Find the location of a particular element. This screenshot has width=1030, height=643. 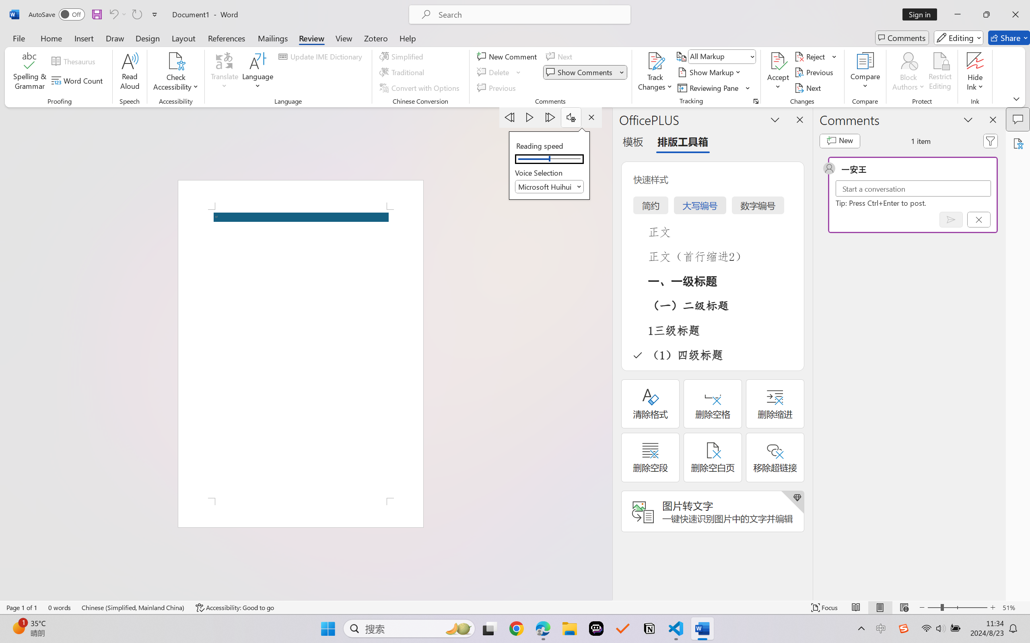

Show Comments is located at coordinates (580, 72).